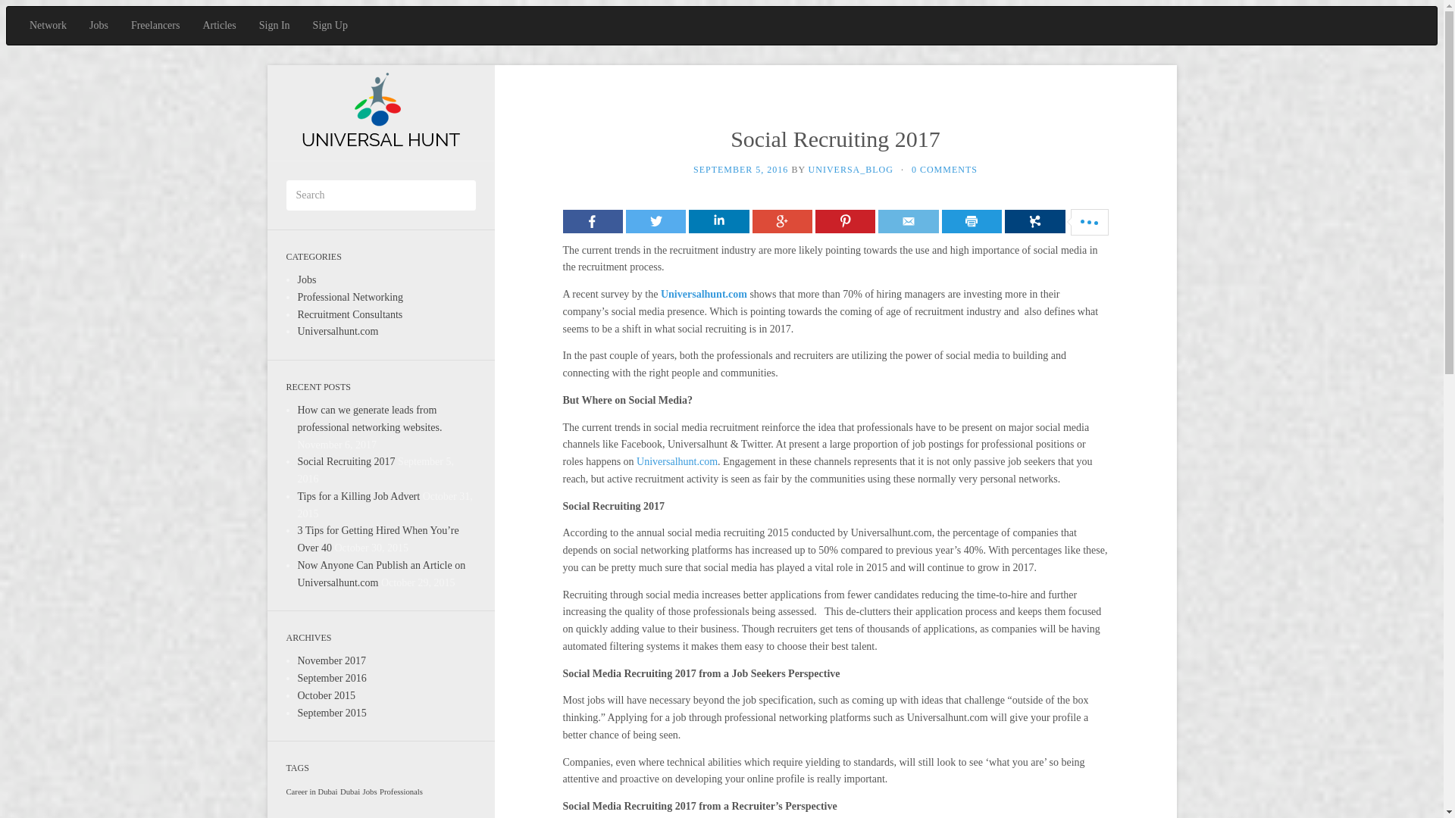  What do you see at coordinates (402, 791) in the screenshot?
I see `Professionals` at bounding box center [402, 791].